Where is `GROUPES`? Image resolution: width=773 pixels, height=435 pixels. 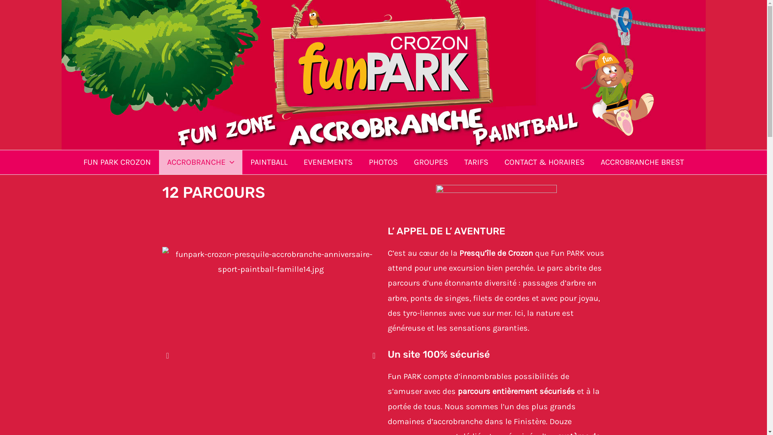 GROUPES is located at coordinates (431, 162).